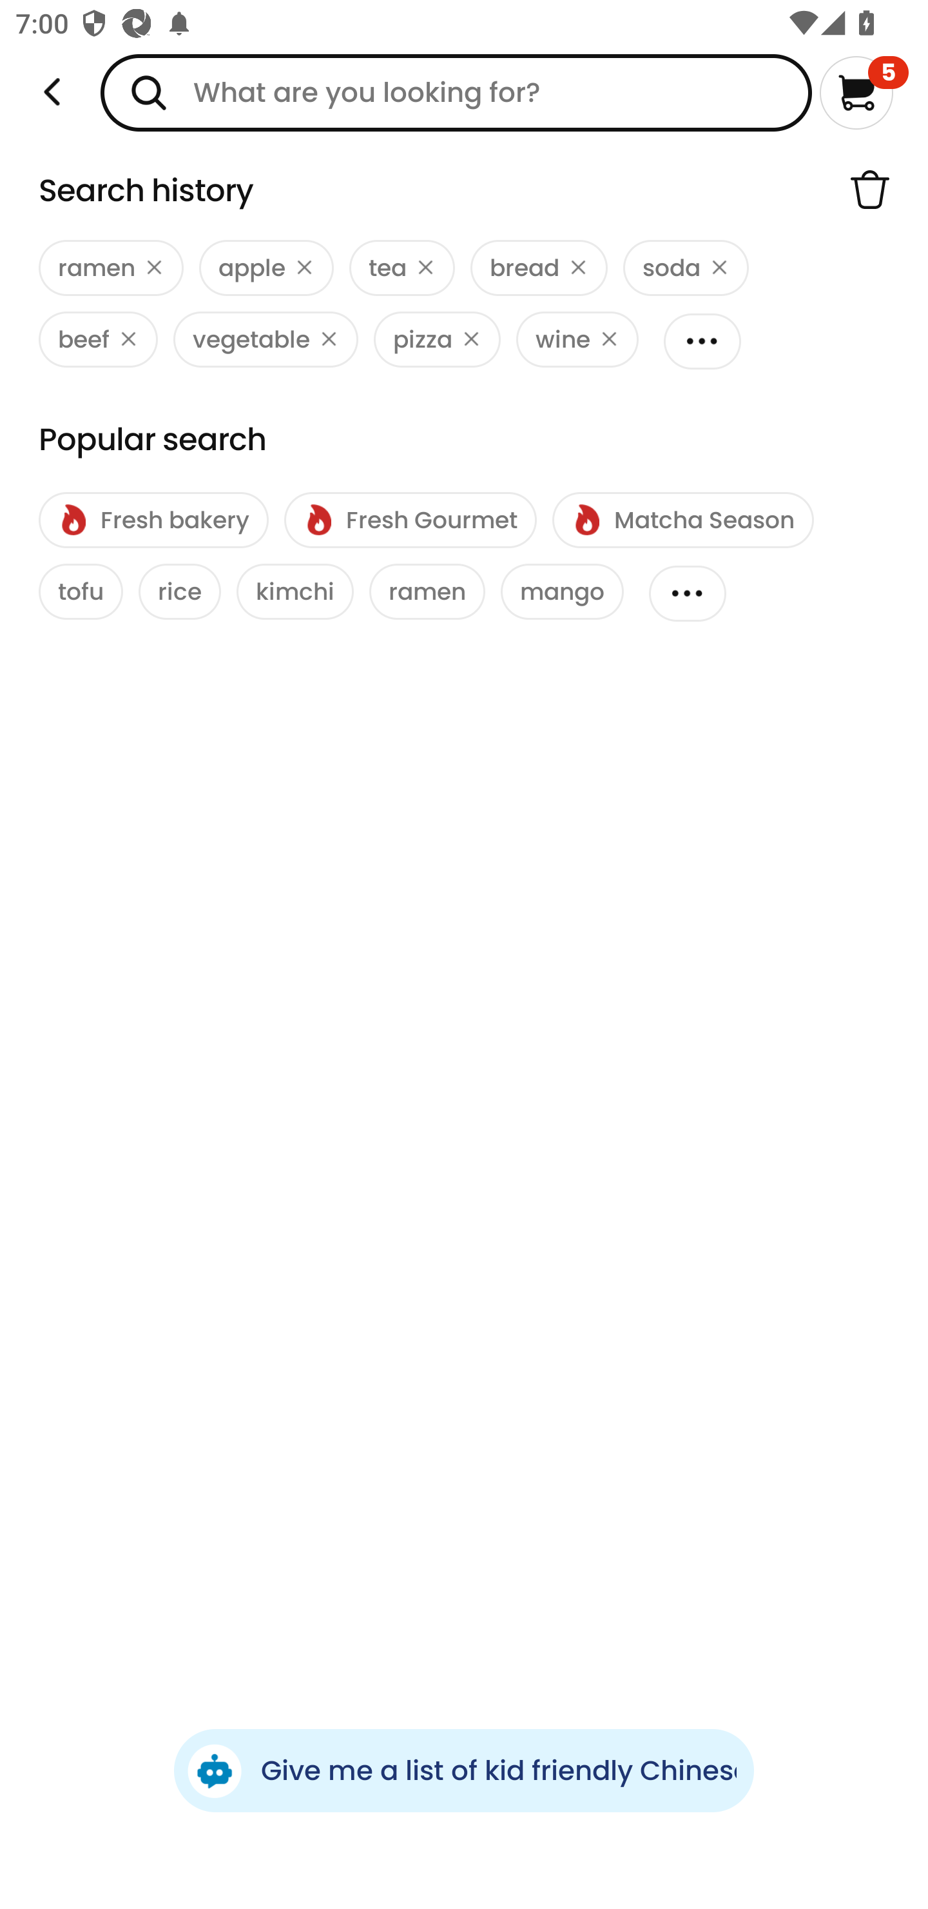 The image size is (928, 1909). What do you see at coordinates (437, 339) in the screenshot?
I see `pizza` at bounding box center [437, 339].